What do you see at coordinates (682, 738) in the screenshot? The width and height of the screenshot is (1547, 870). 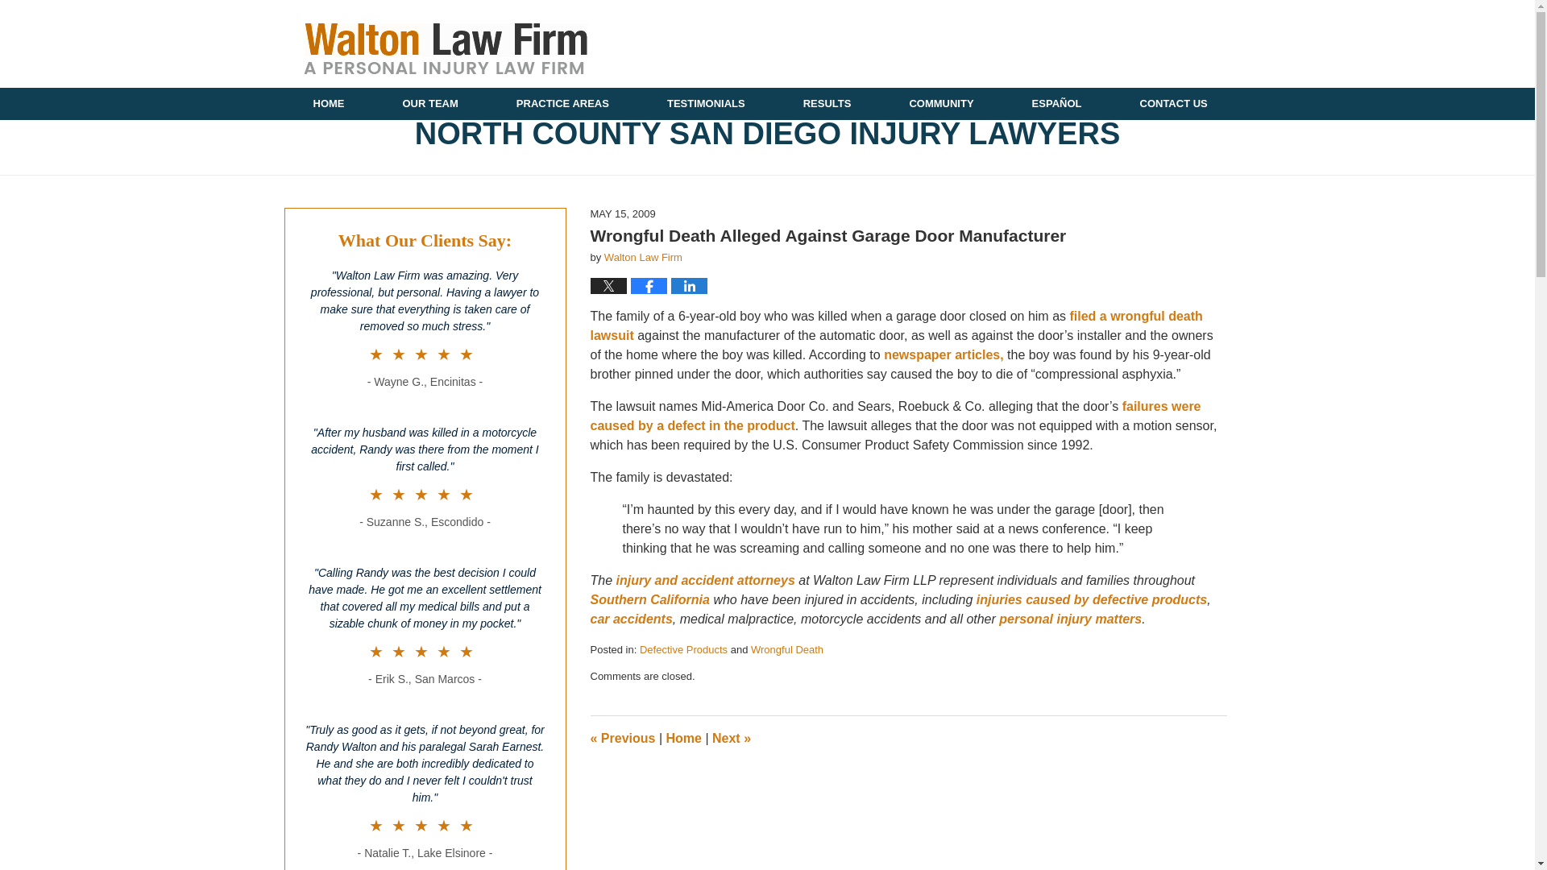 I see `Home` at bounding box center [682, 738].